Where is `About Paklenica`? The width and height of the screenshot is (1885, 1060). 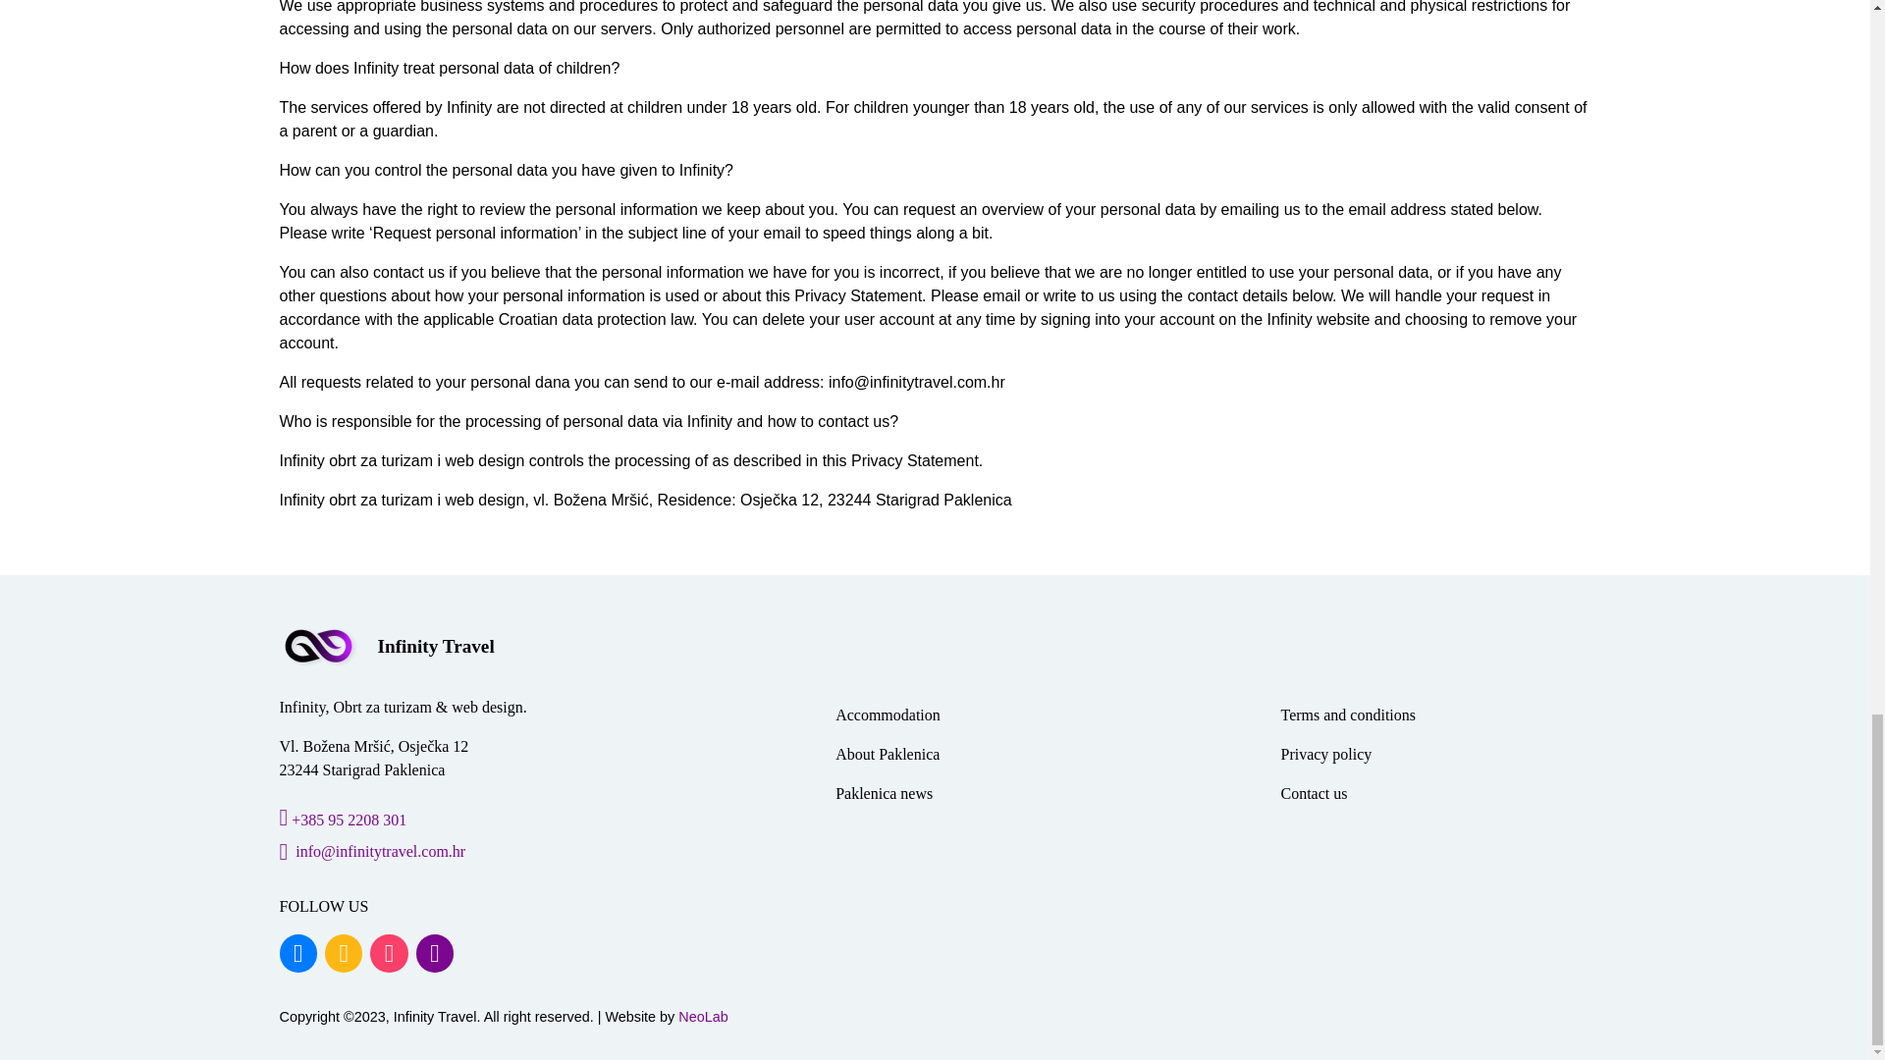 About Paklenica is located at coordinates (887, 755).